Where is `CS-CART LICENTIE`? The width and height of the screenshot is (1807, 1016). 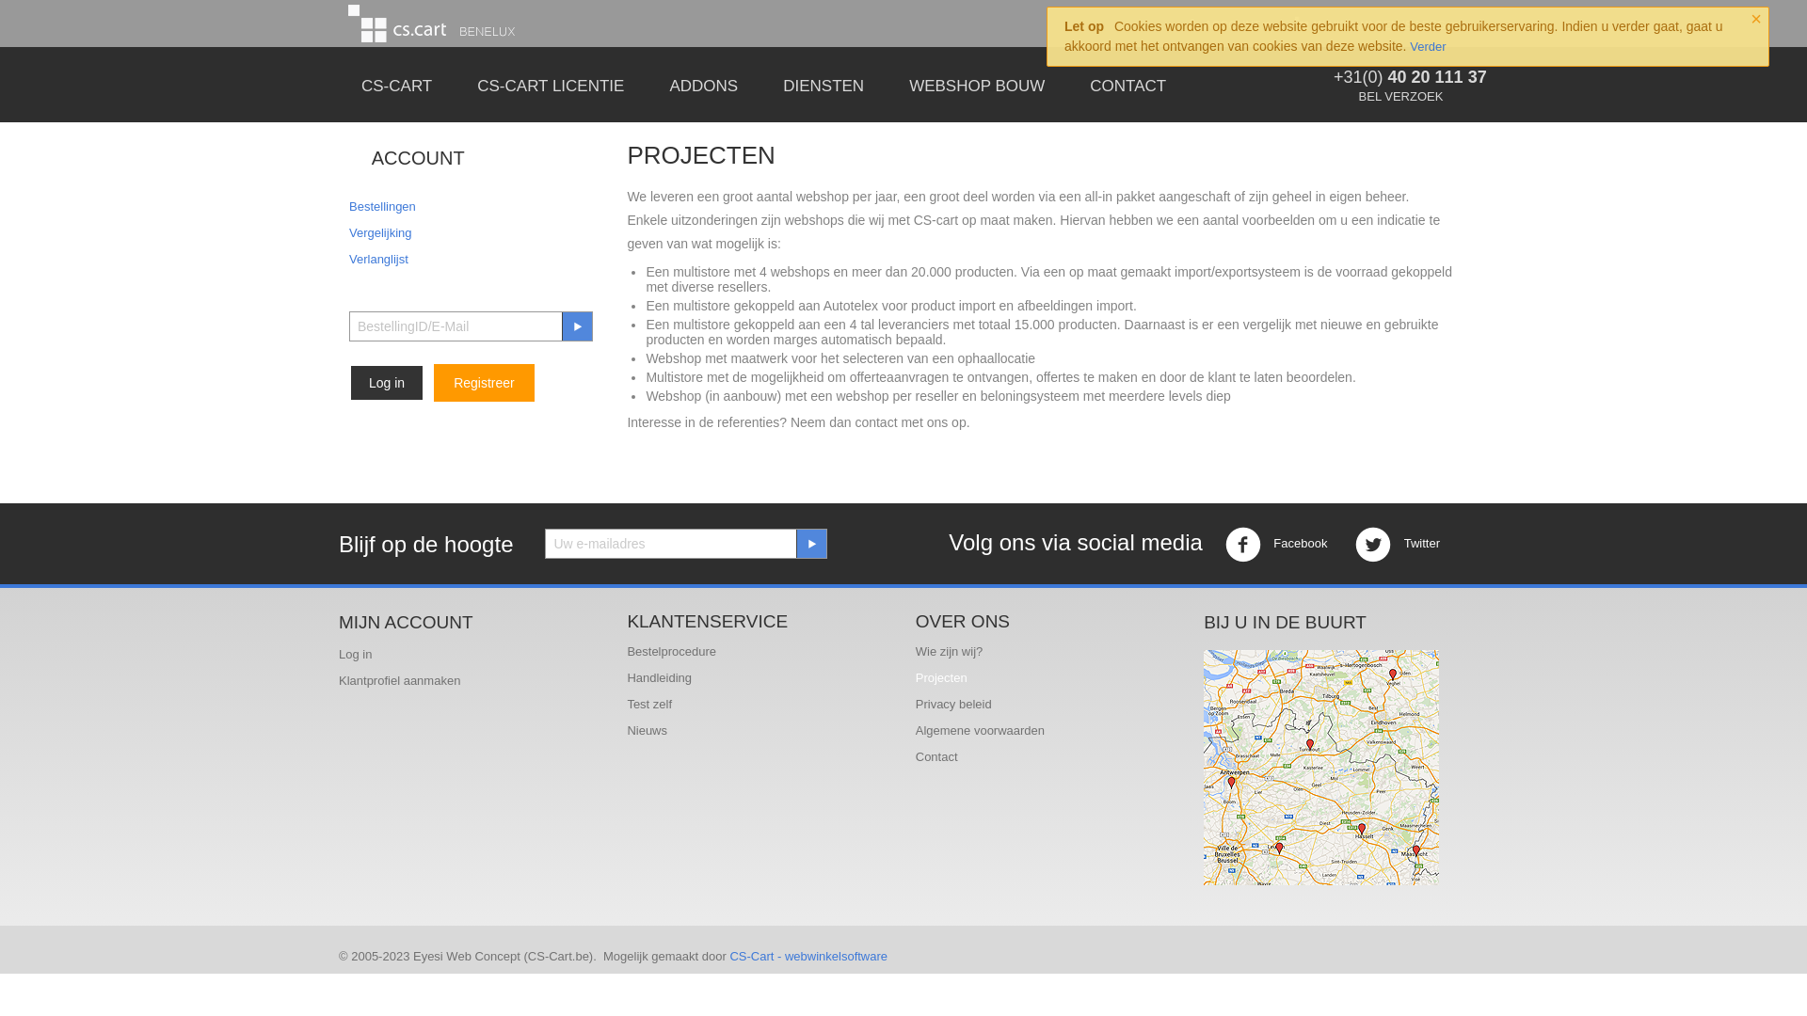 CS-CART LICENTIE is located at coordinates (551, 85).